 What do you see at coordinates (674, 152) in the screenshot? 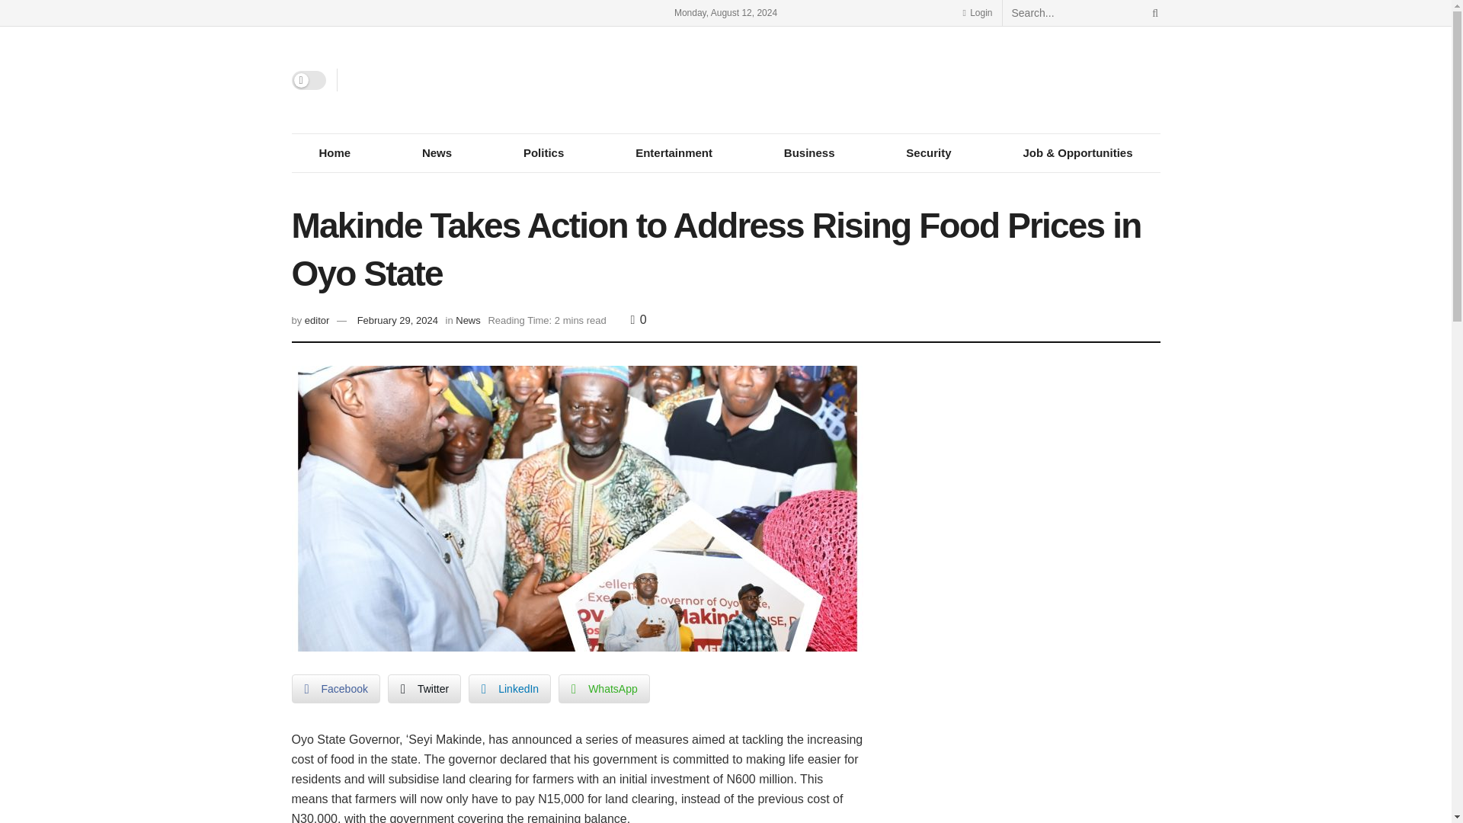
I see `Entertainment` at bounding box center [674, 152].